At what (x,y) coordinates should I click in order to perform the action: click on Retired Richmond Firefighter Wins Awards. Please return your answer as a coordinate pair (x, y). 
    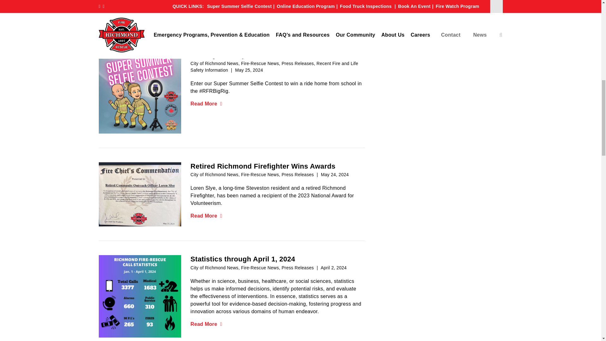
    Looking at the image, I should click on (140, 194).